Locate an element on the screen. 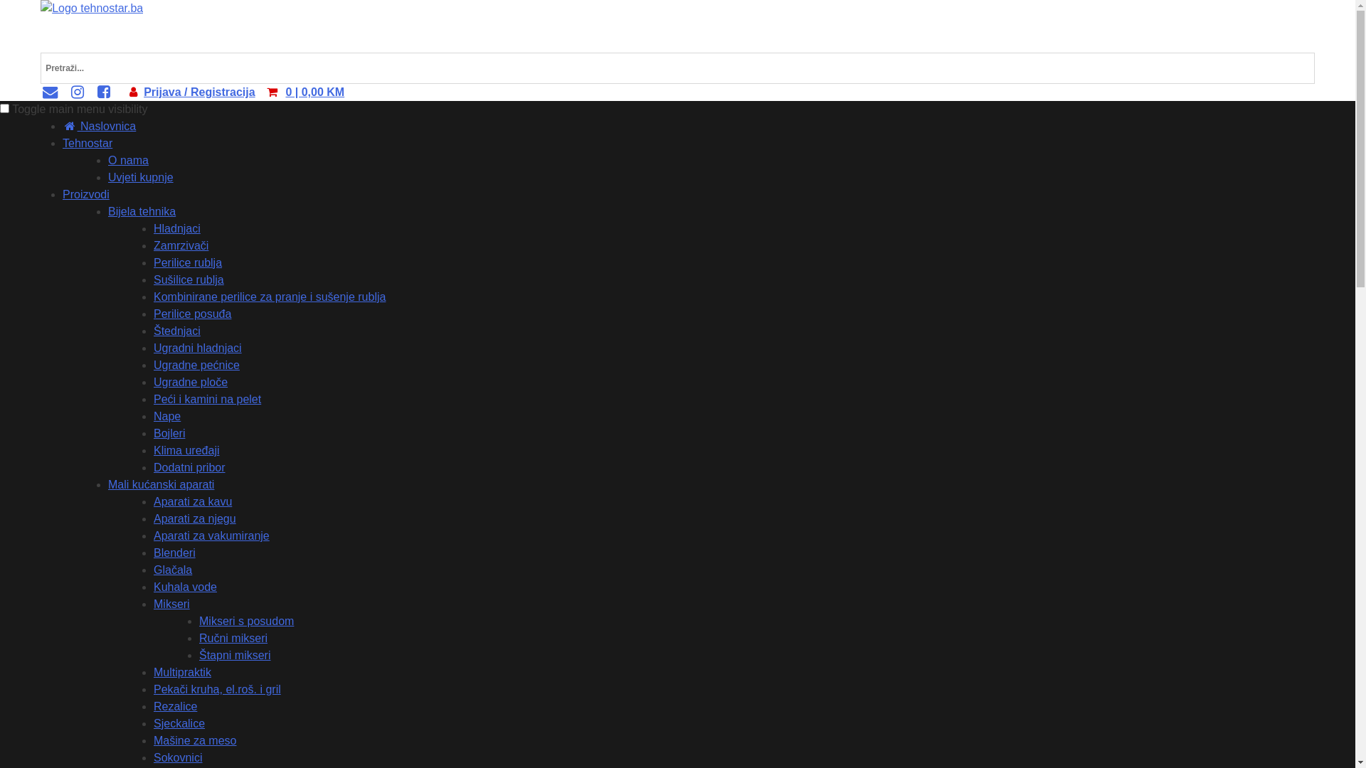 Image resolution: width=1366 pixels, height=768 pixels. Sjeckalice is located at coordinates (179, 724).